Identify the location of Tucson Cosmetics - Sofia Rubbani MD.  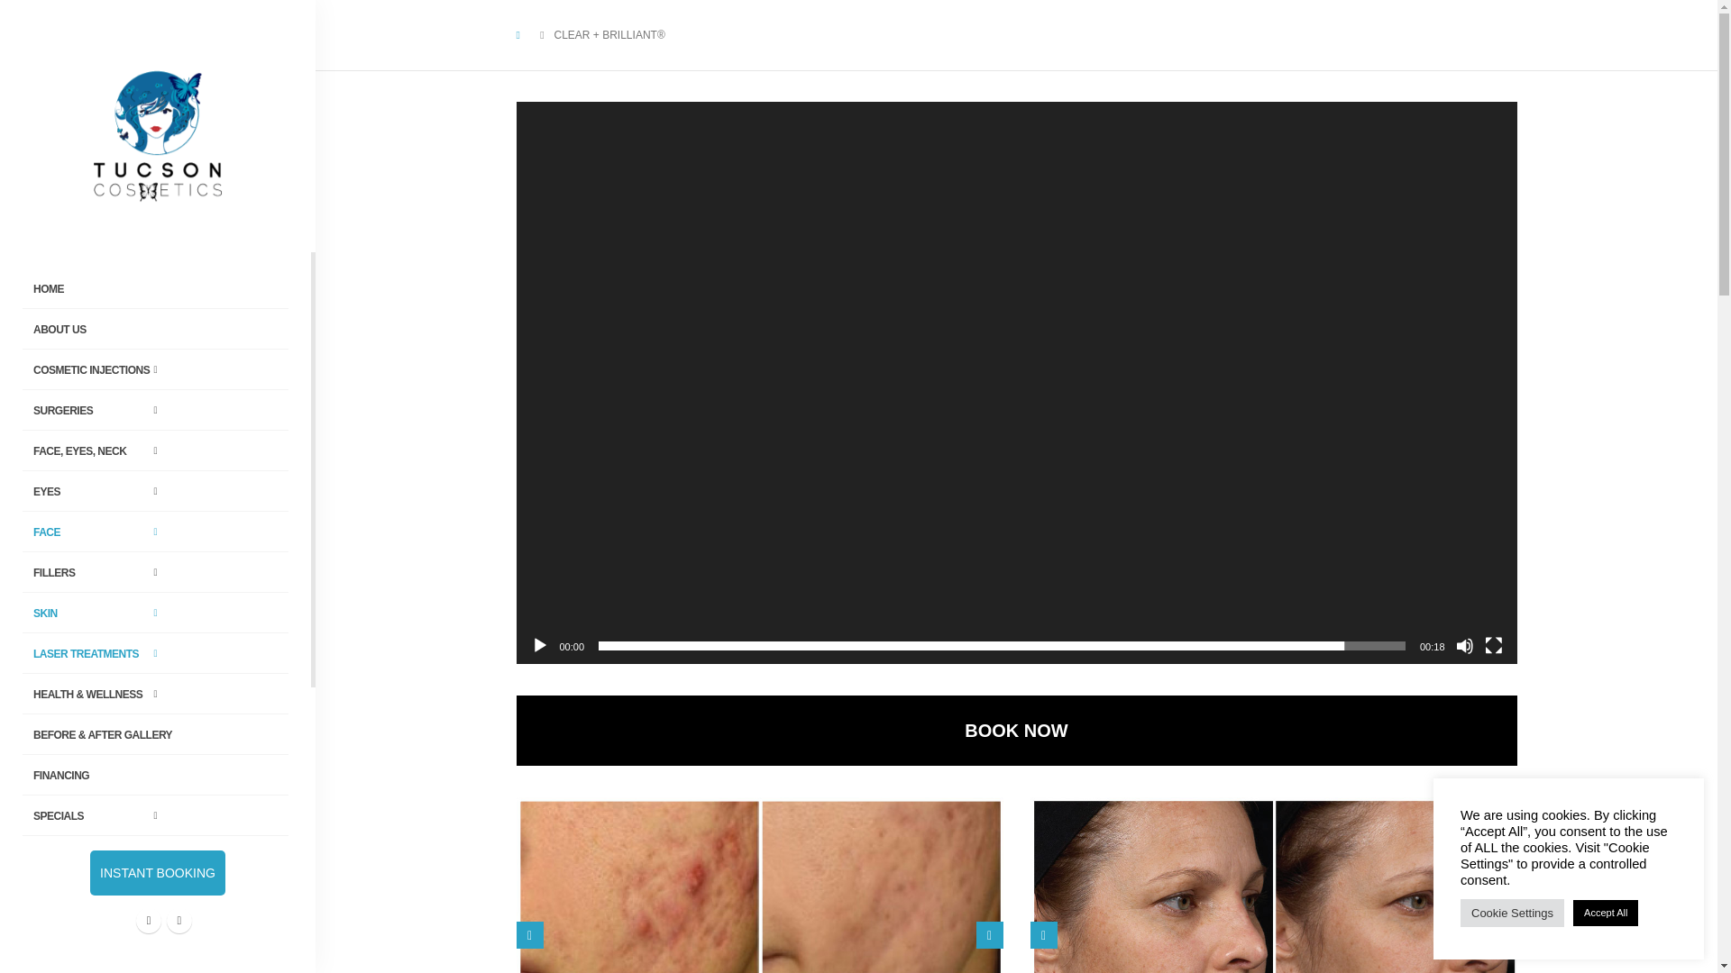
(157, 135).